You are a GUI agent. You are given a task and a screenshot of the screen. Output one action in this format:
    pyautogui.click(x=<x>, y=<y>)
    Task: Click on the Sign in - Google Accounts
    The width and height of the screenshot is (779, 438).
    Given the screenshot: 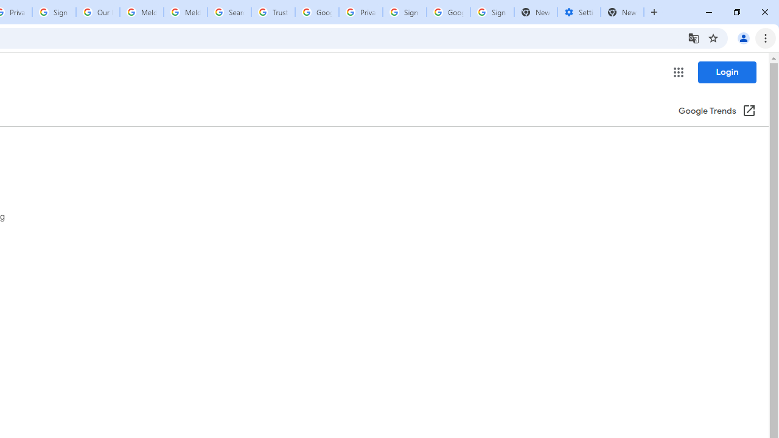 What is the action you would take?
    pyautogui.click(x=492, y=12)
    